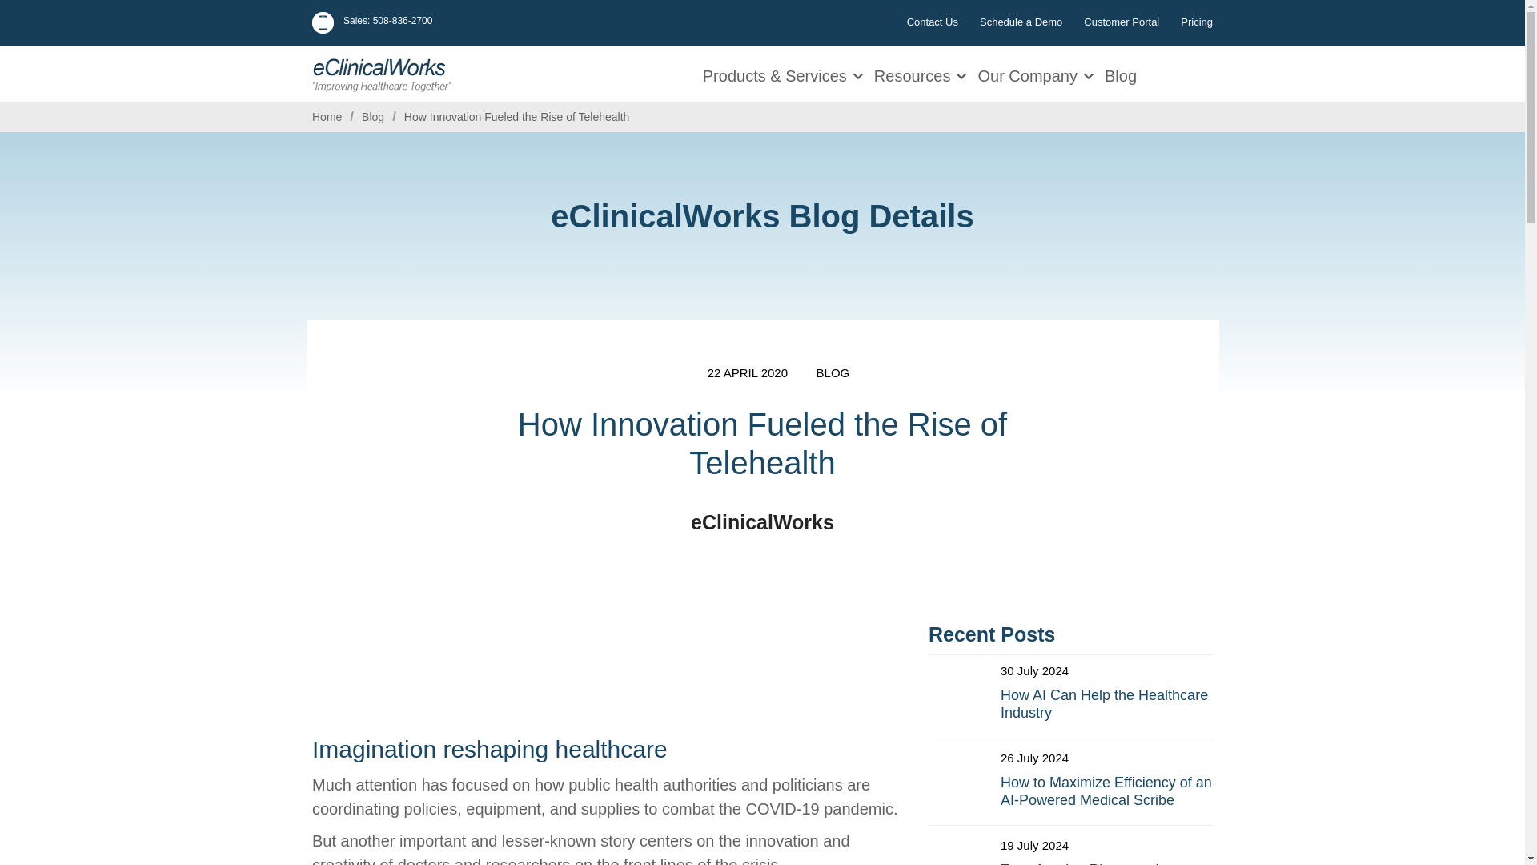 Image resolution: width=1537 pixels, height=865 pixels. I want to click on Schedule a Demo, so click(1021, 22).